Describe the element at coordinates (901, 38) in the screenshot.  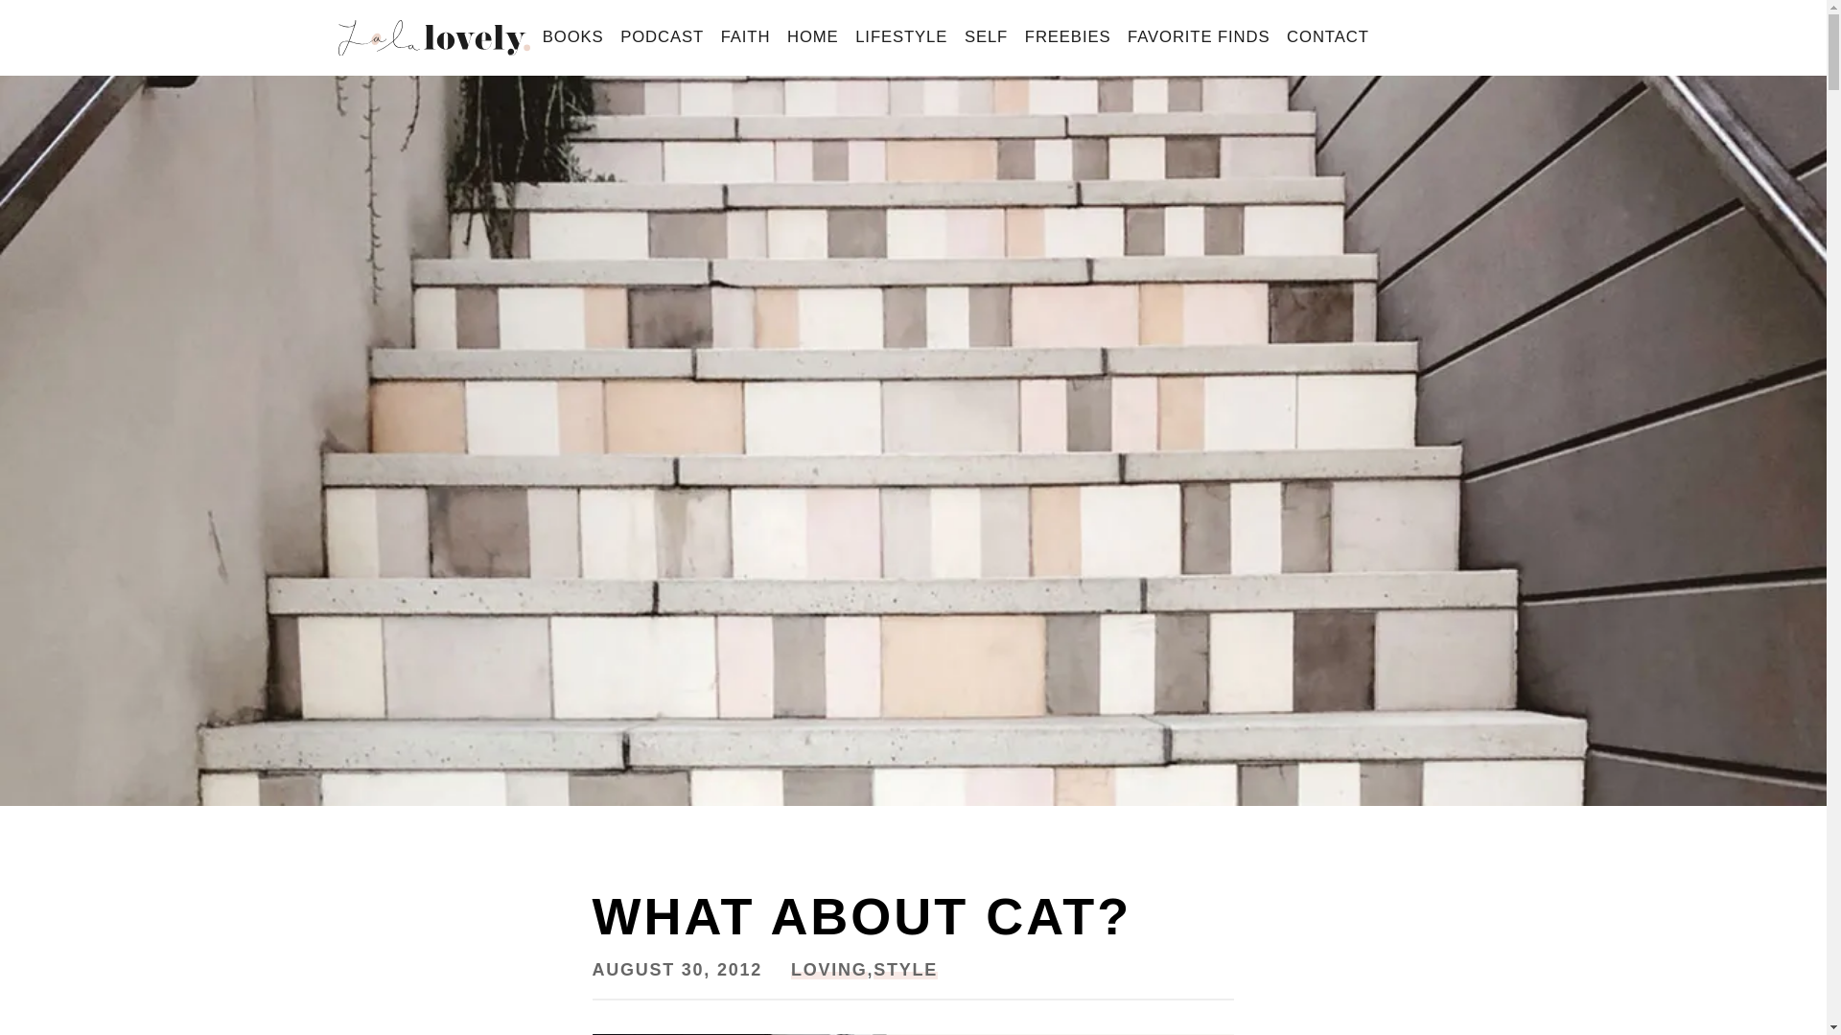
I see `LIFESTYLE` at that location.